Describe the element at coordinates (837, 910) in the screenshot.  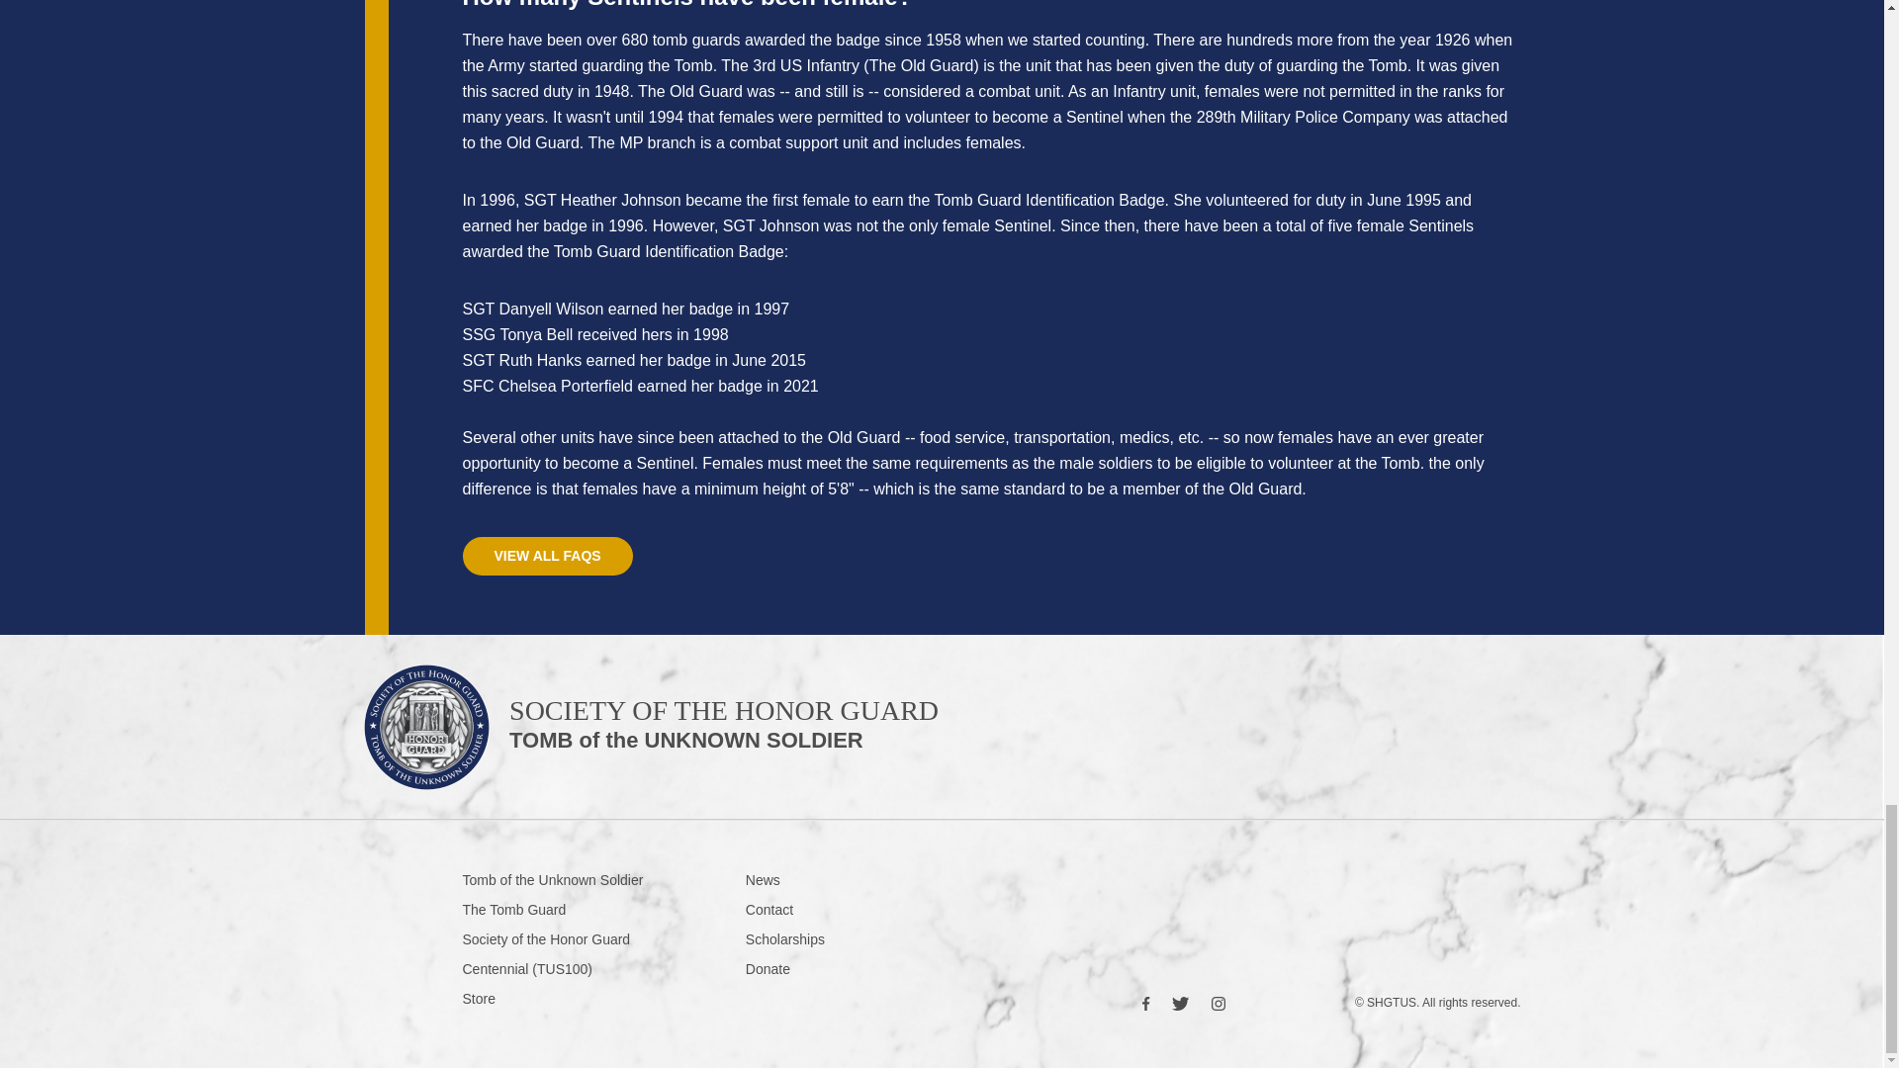
I see `Contact` at that location.